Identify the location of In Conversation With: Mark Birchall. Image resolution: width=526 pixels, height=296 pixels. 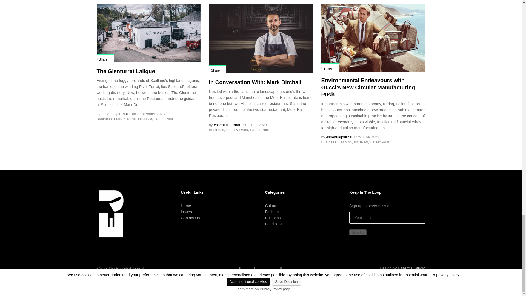
(261, 38).